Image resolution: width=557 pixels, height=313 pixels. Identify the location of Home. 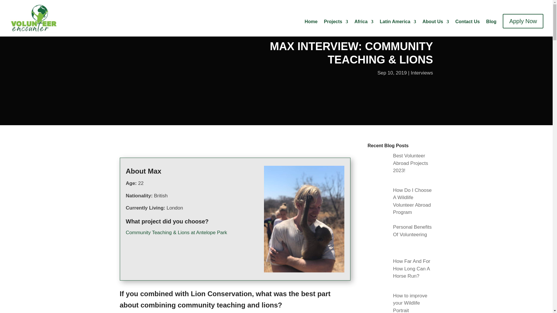
(311, 26).